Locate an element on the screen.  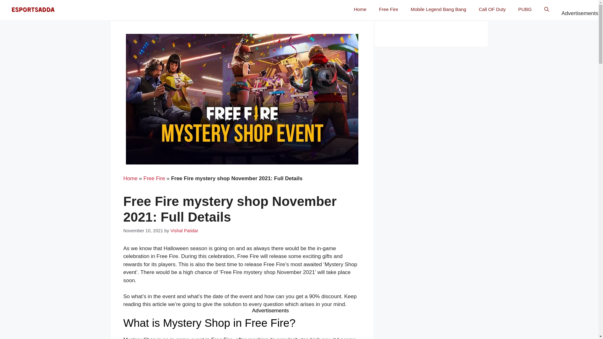
Call OF Duty is located at coordinates (492, 9).